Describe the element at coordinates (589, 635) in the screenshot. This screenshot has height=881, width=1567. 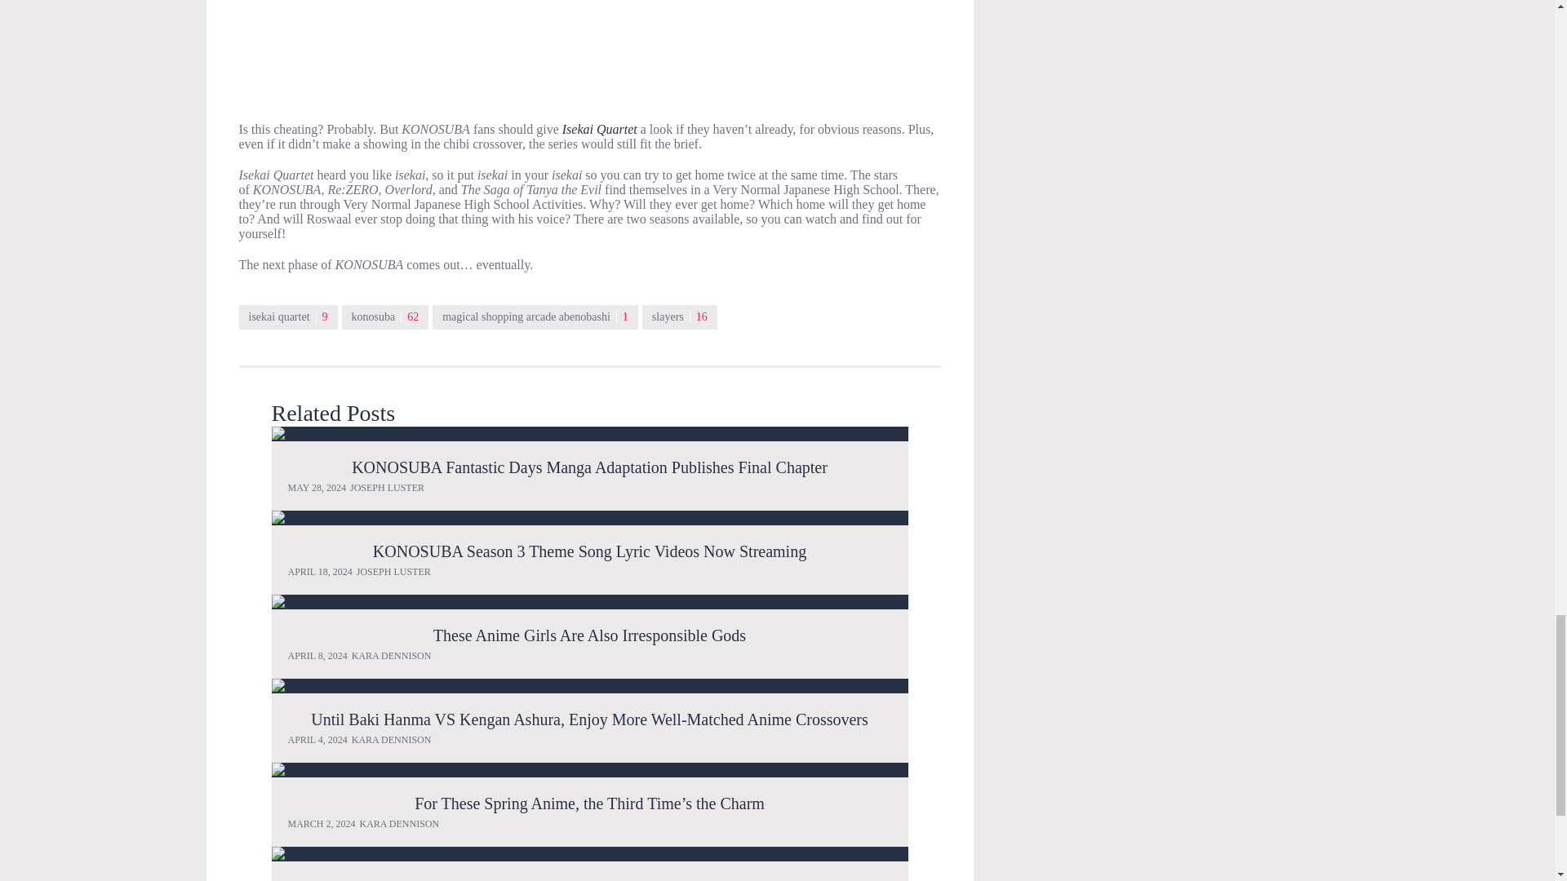
I see `These Anime Girls Are Also Irresponsible Gods` at that location.